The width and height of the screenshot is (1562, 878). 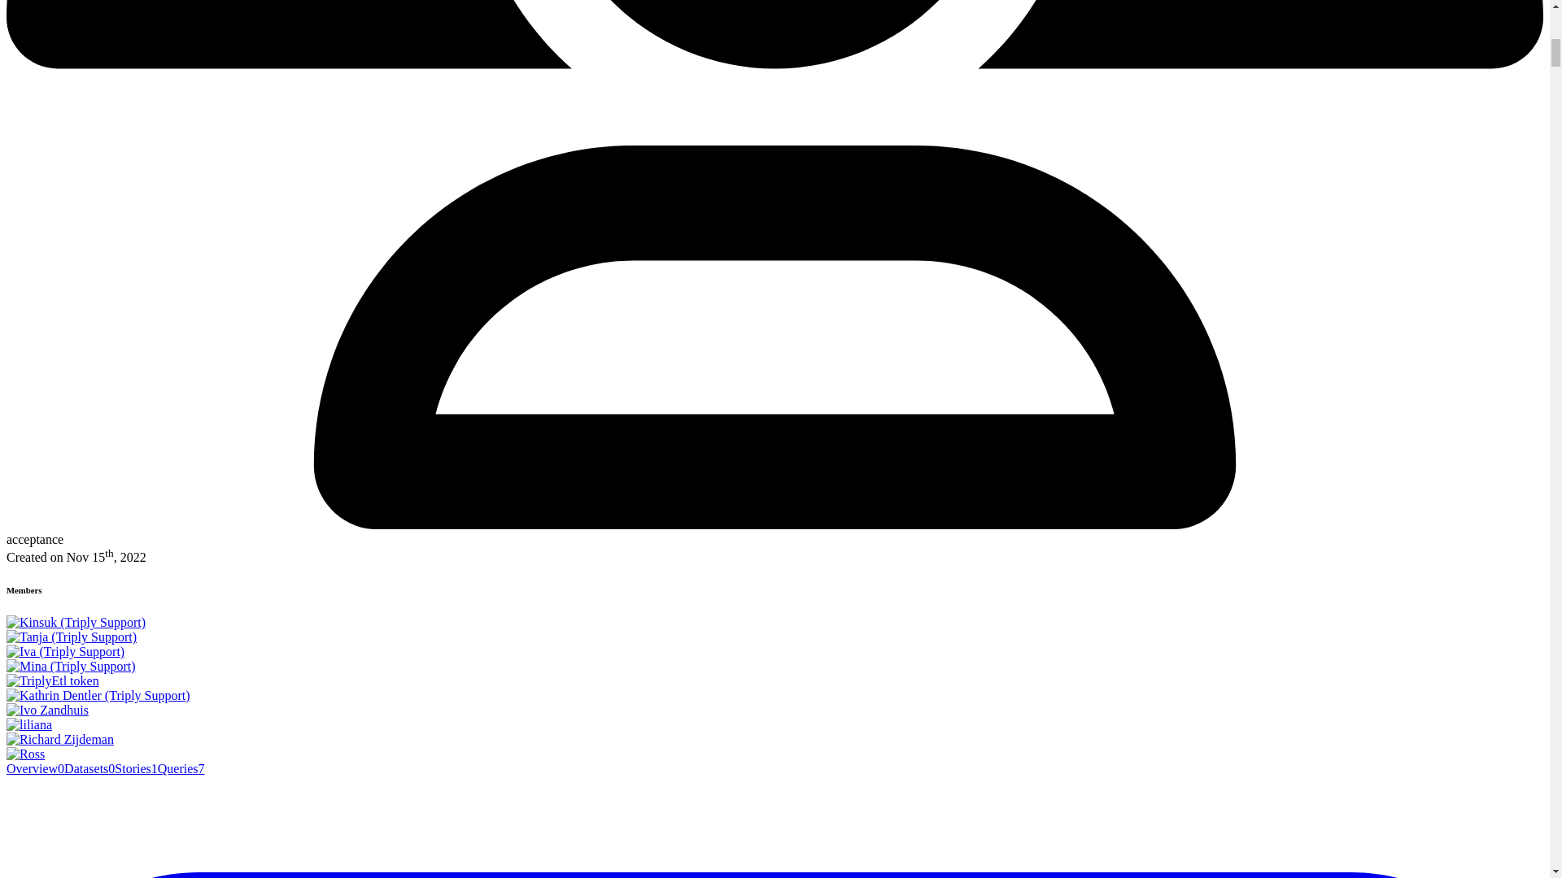 What do you see at coordinates (89, 768) in the screenshot?
I see `Datasets0` at bounding box center [89, 768].